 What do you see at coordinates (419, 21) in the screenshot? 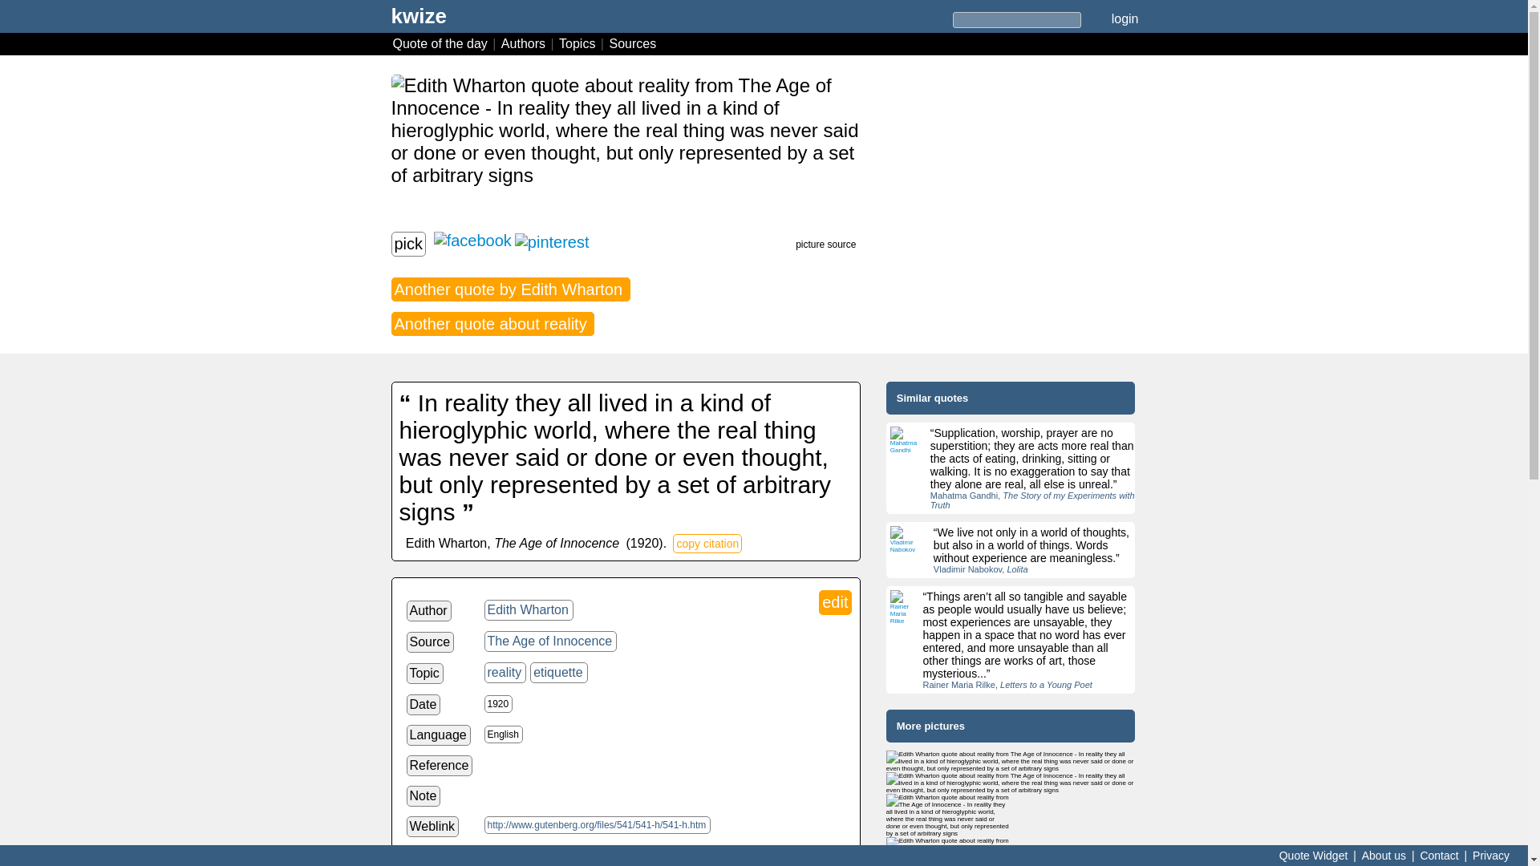
I see `kwize` at bounding box center [419, 21].